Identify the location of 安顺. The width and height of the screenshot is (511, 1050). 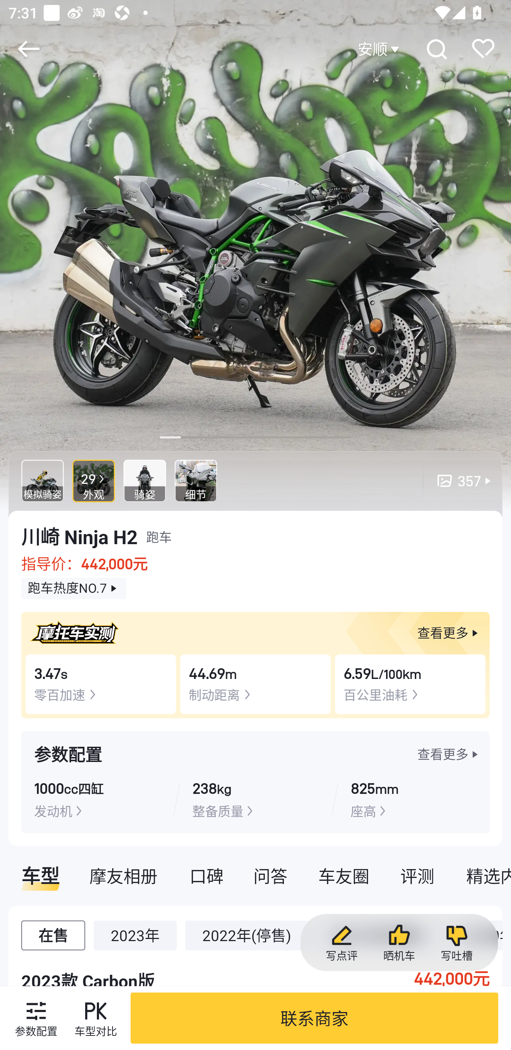
(380, 49).